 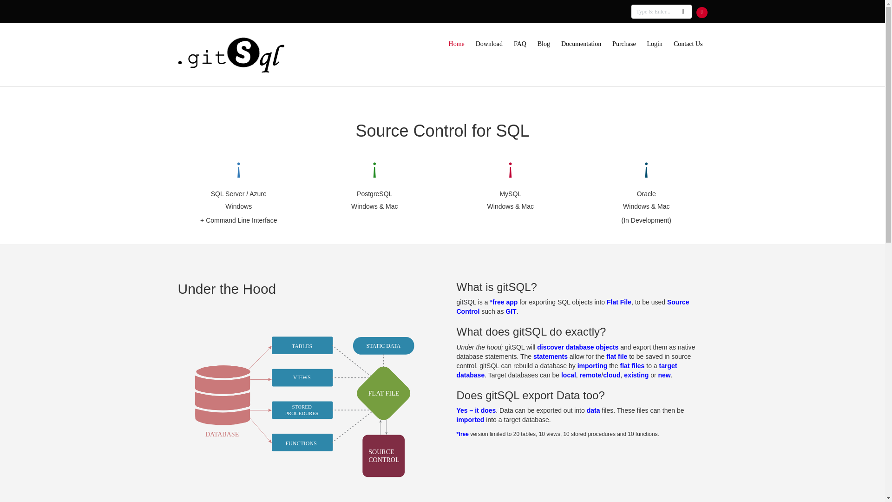 What do you see at coordinates (456, 44) in the screenshot?
I see `Home` at bounding box center [456, 44].